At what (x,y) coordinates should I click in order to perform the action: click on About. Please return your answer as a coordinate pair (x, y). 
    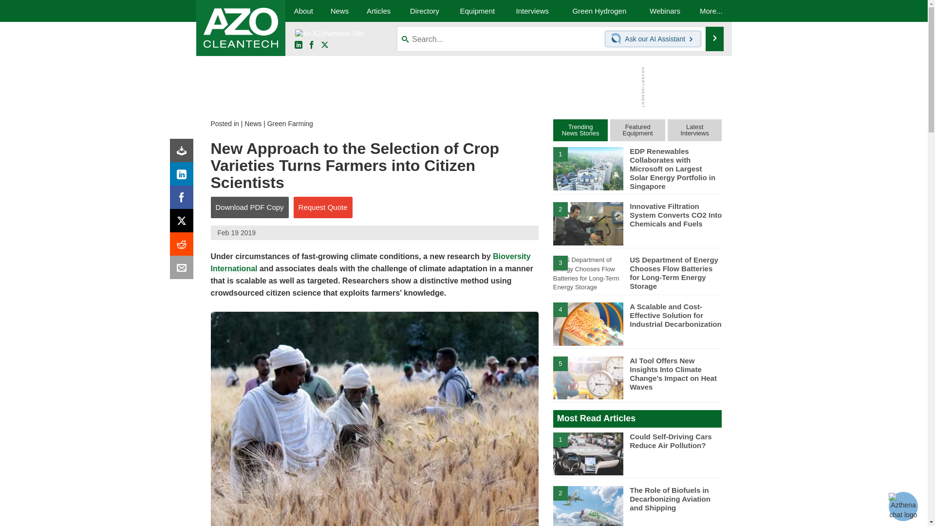
    Looking at the image, I should click on (303, 11).